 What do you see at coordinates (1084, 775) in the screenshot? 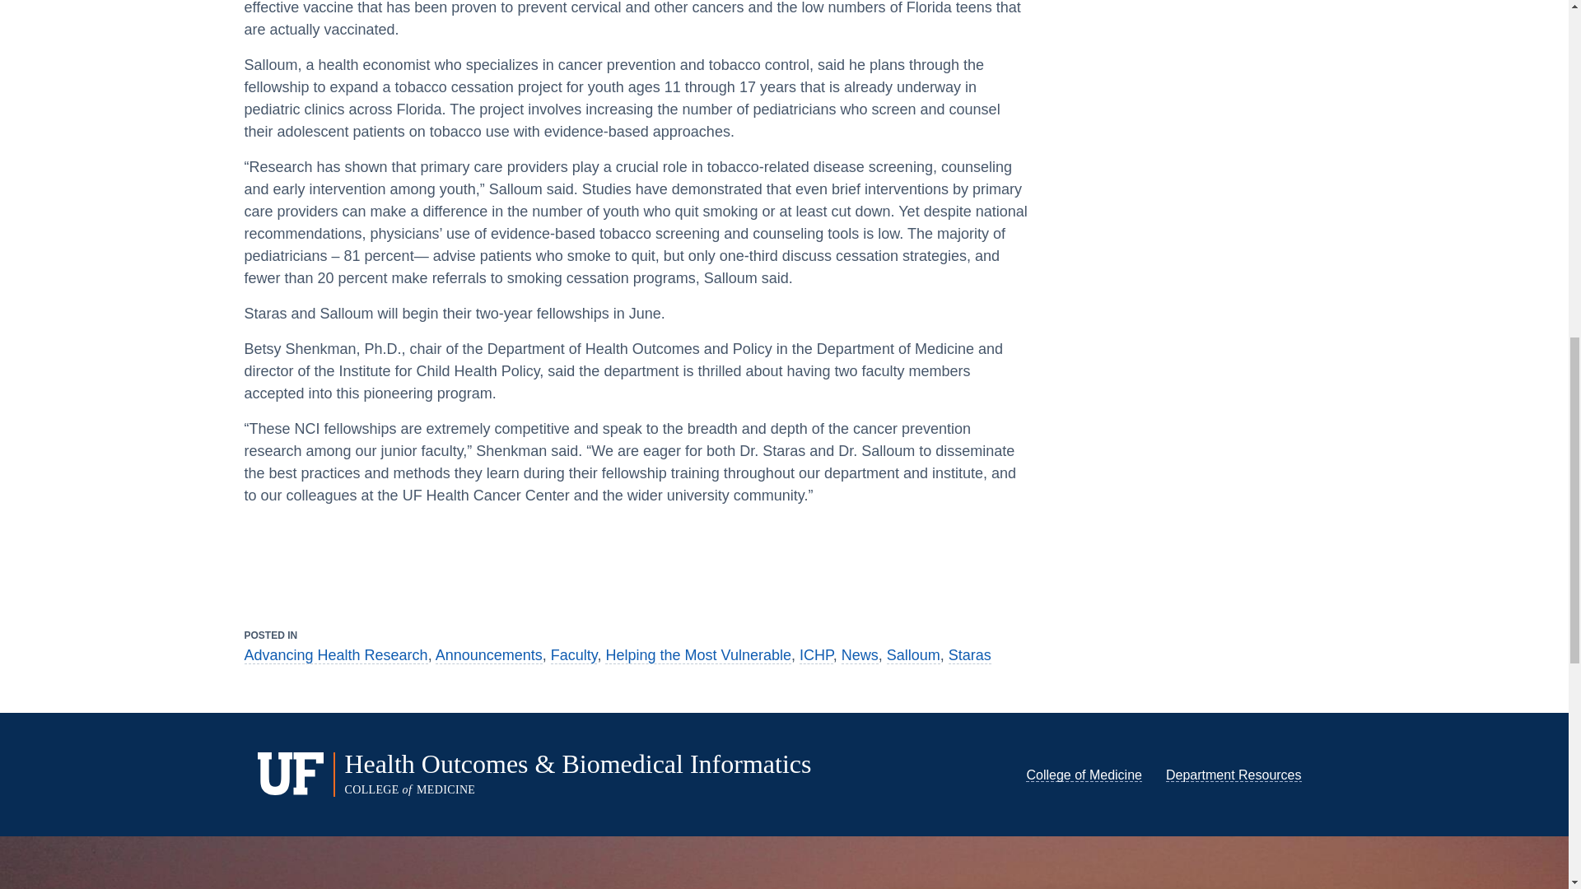
I see `College of Medicine` at bounding box center [1084, 775].